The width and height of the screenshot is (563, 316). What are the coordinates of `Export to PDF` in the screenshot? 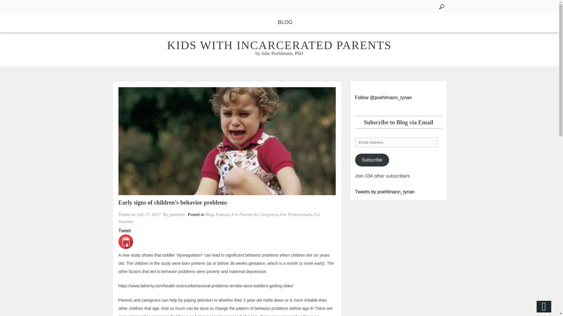 It's located at (126, 242).